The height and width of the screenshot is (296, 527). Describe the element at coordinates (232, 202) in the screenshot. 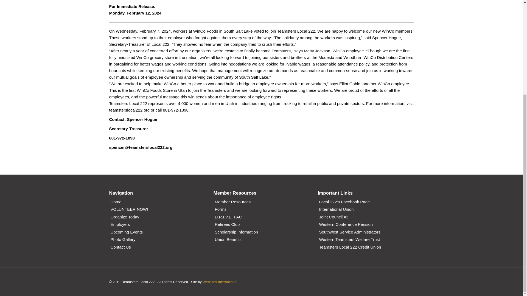

I see `Member Resources` at that location.